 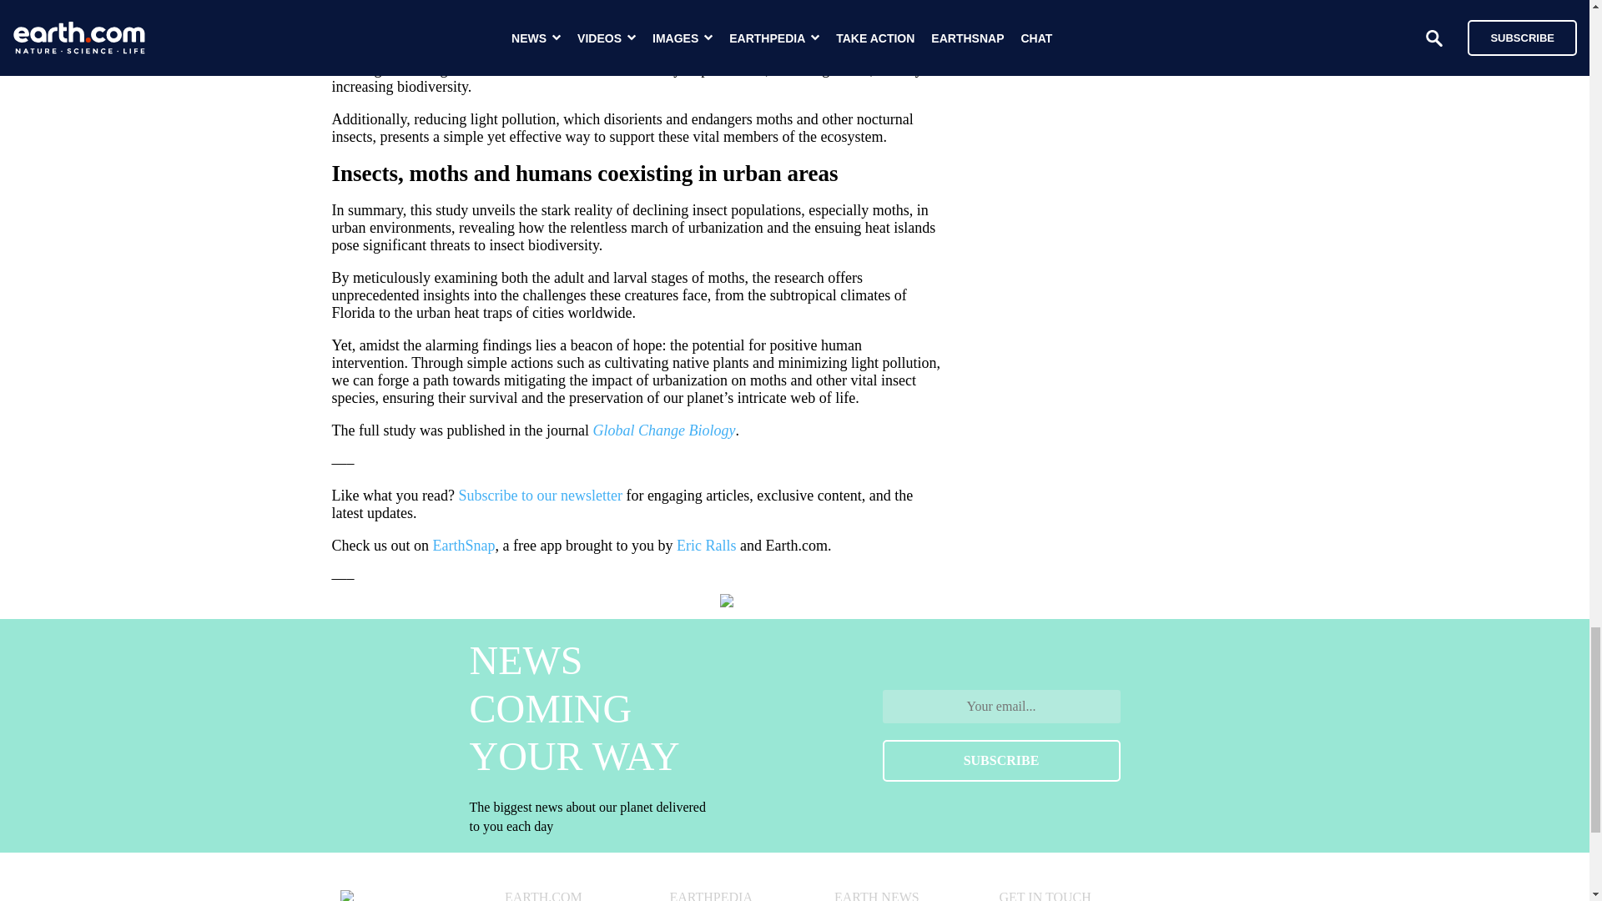 I want to click on EarthSnap, so click(x=464, y=546).